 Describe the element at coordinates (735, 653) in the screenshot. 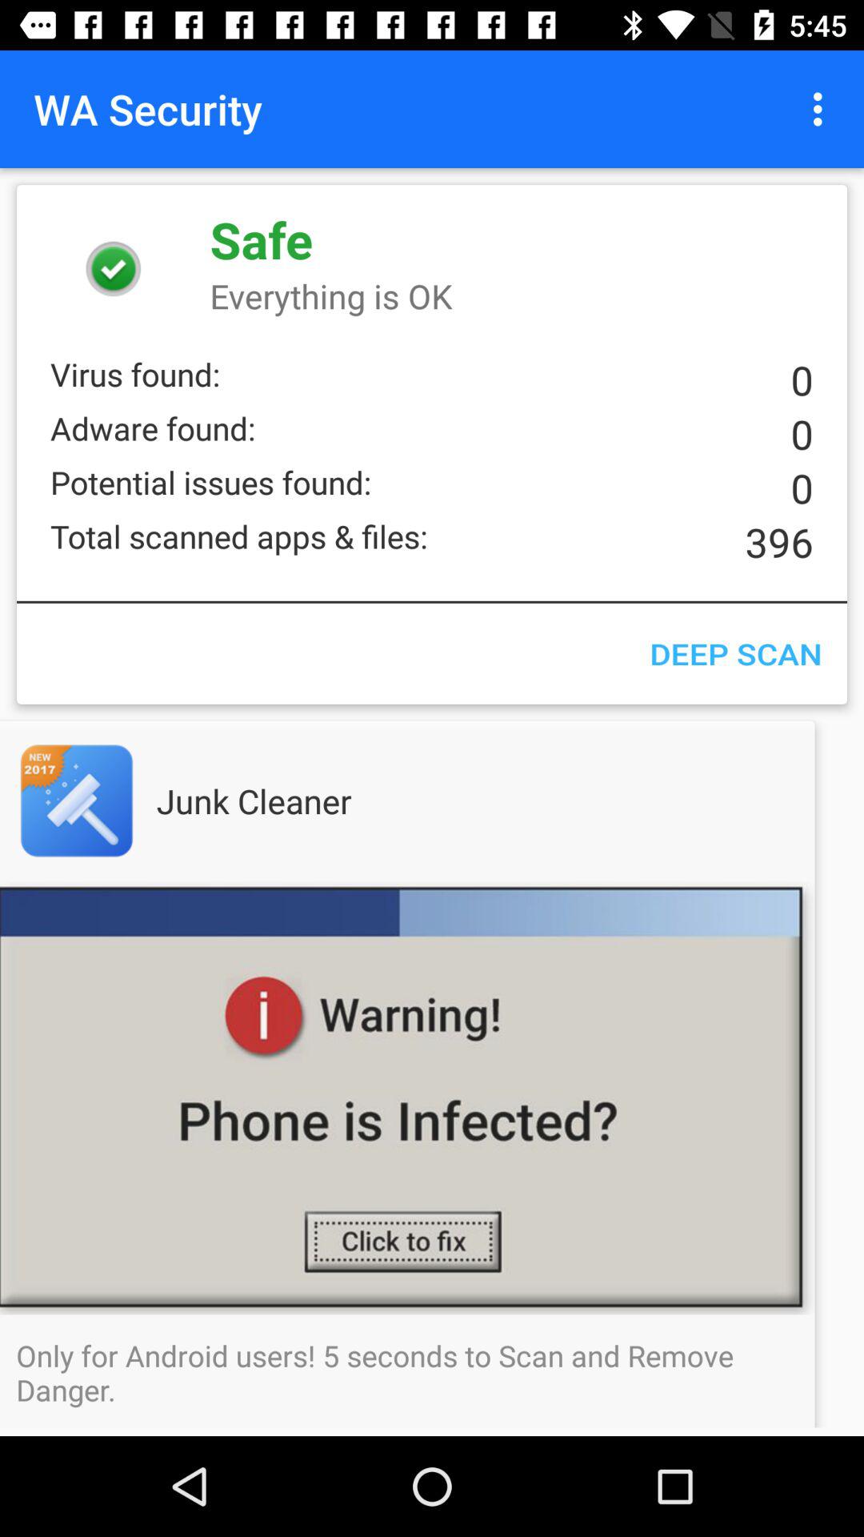

I see `flip to the deep scan` at that location.